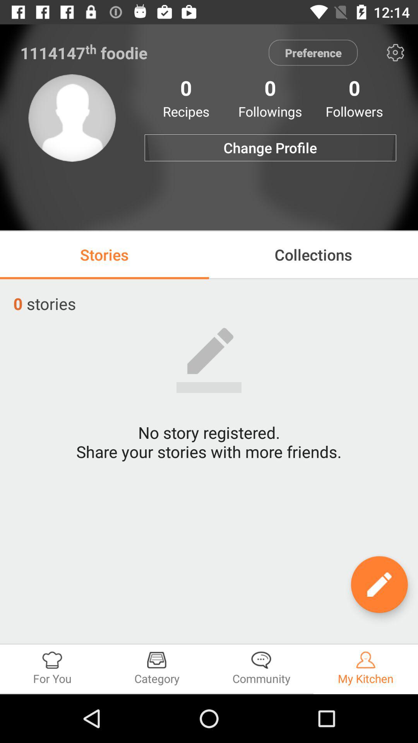  Describe the element at coordinates (396, 53) in the screenshot. I see `settings` at that location.